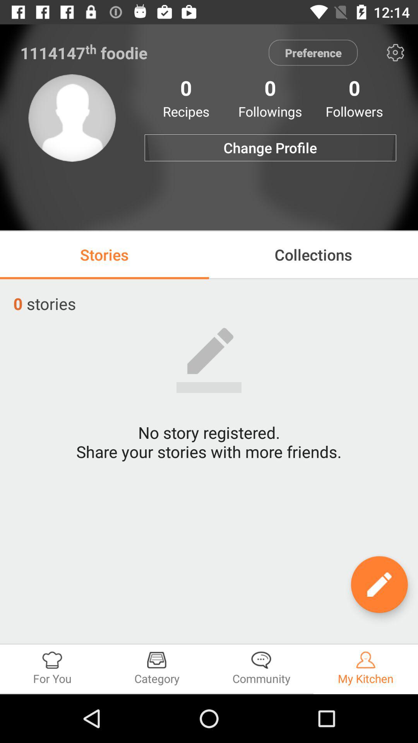  Describe the element at coordinates (396, 53) in the screenshot. I see `settings` at that location.